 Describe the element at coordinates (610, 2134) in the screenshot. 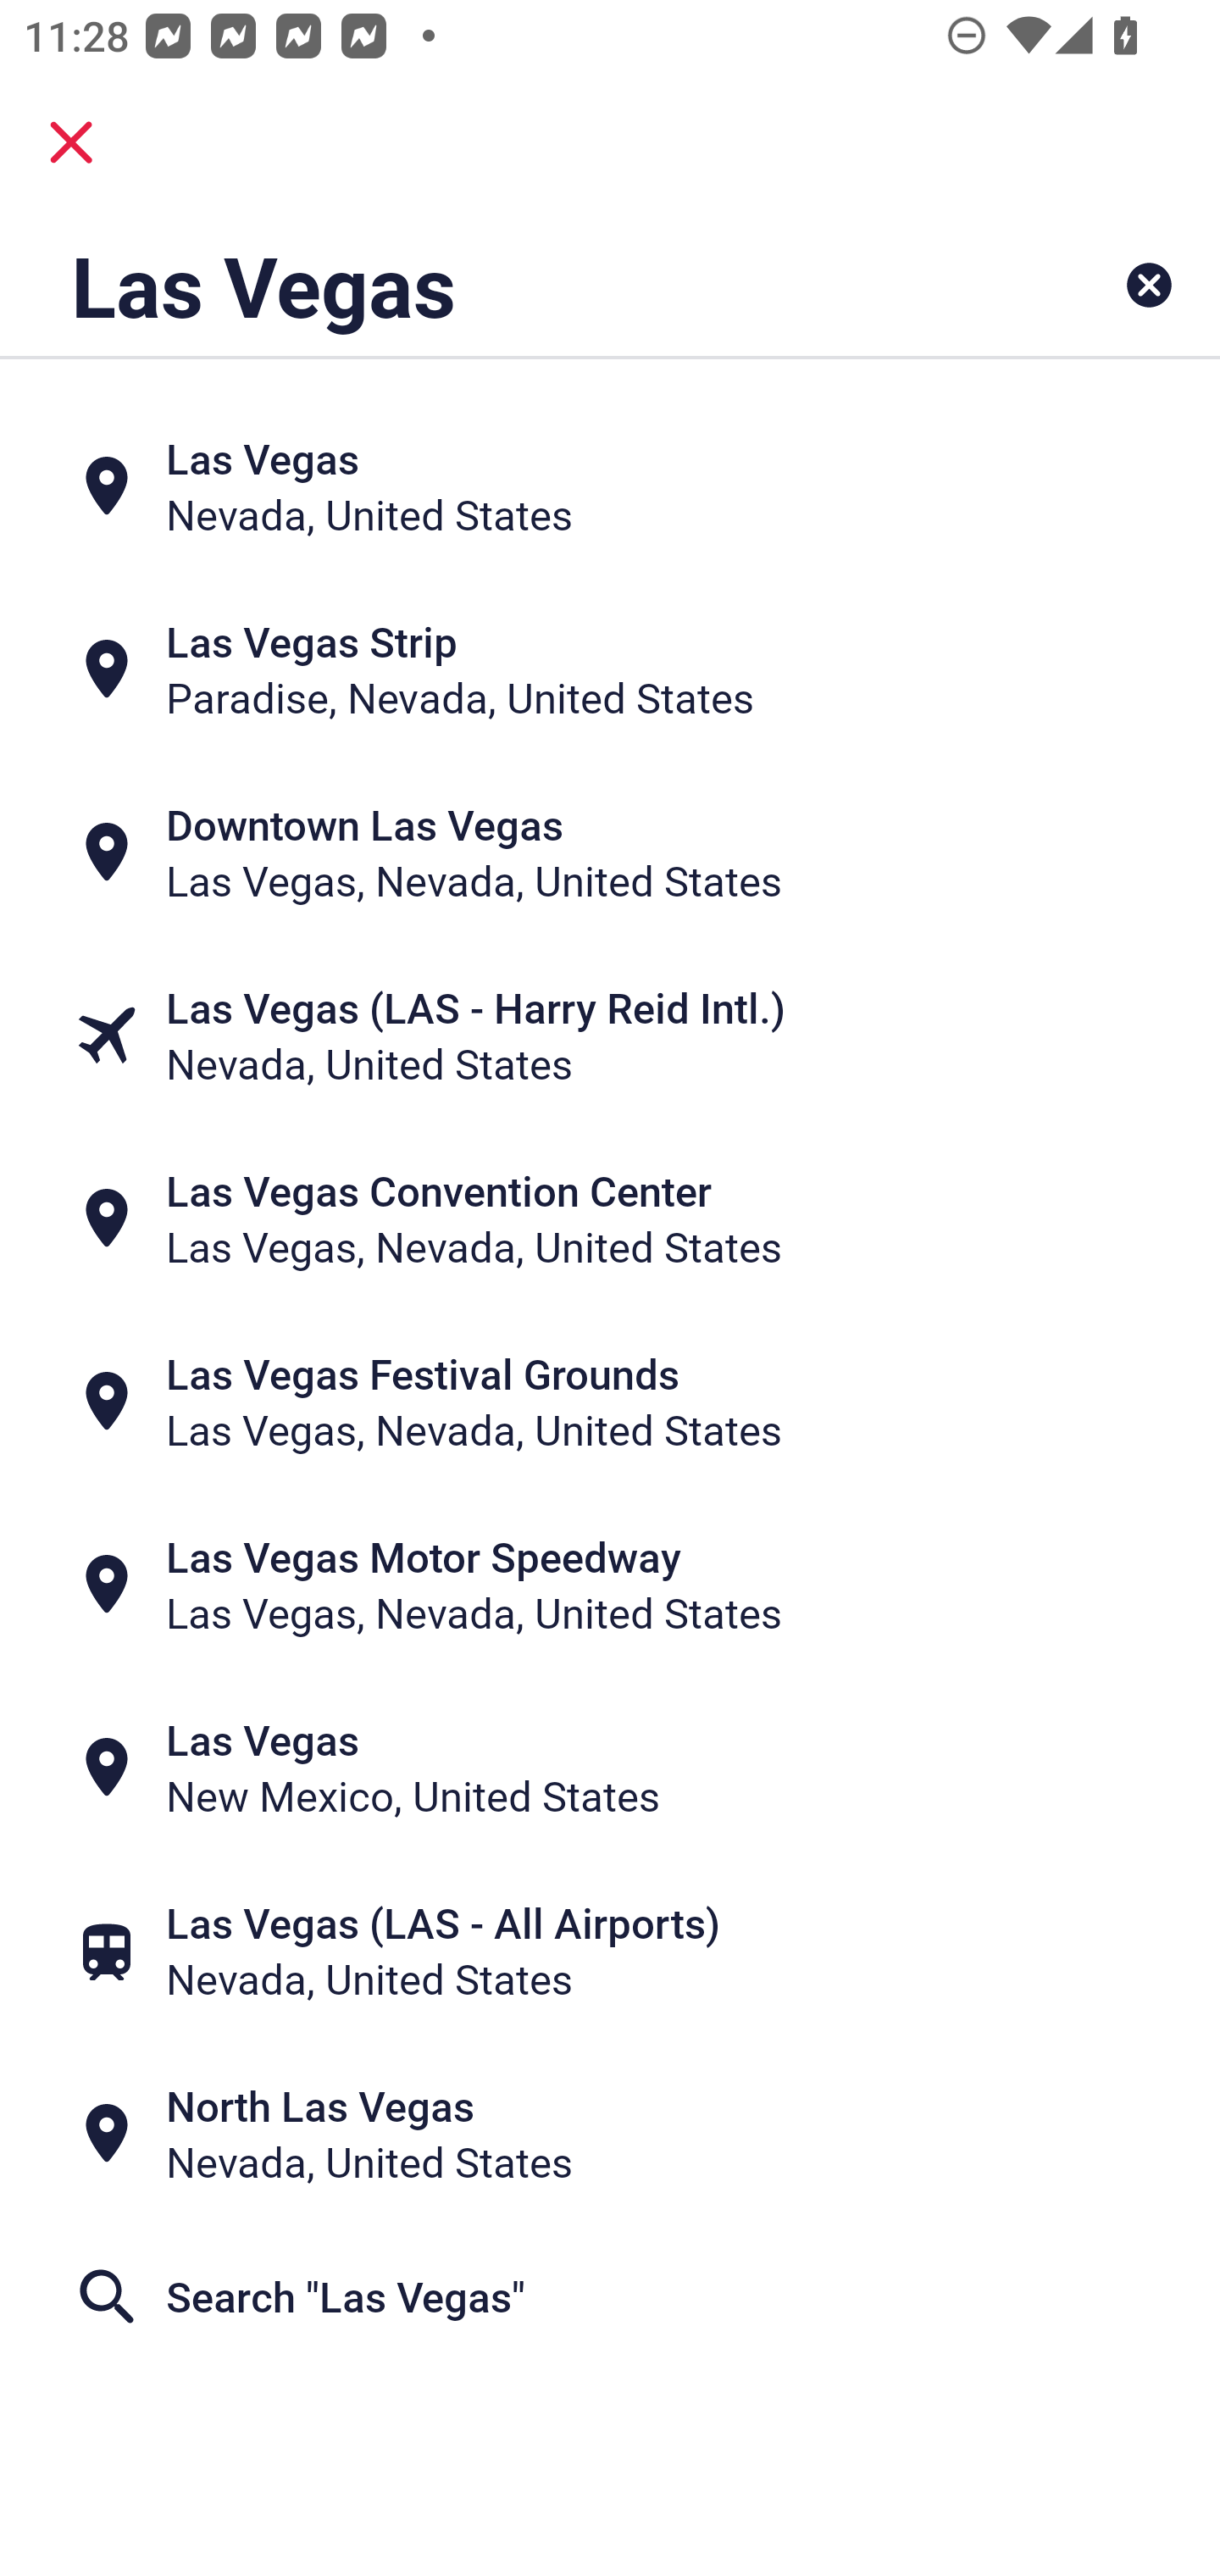

I see `North Las Vegas Nevada, United States` at that location.